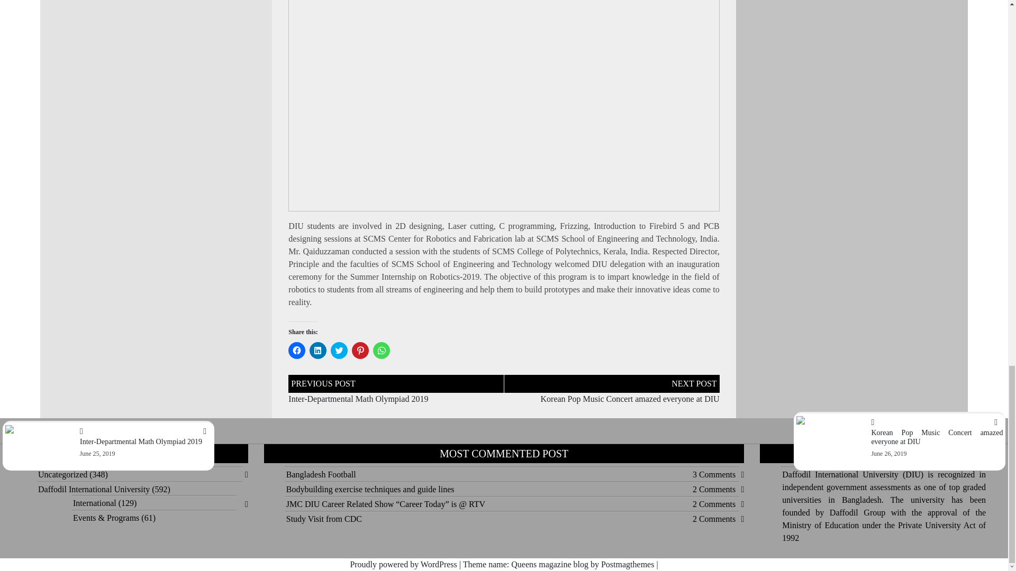  Describe the element at coordinates (297, 350) in the screenshot. I see `Click to share on Facebook` at that location.